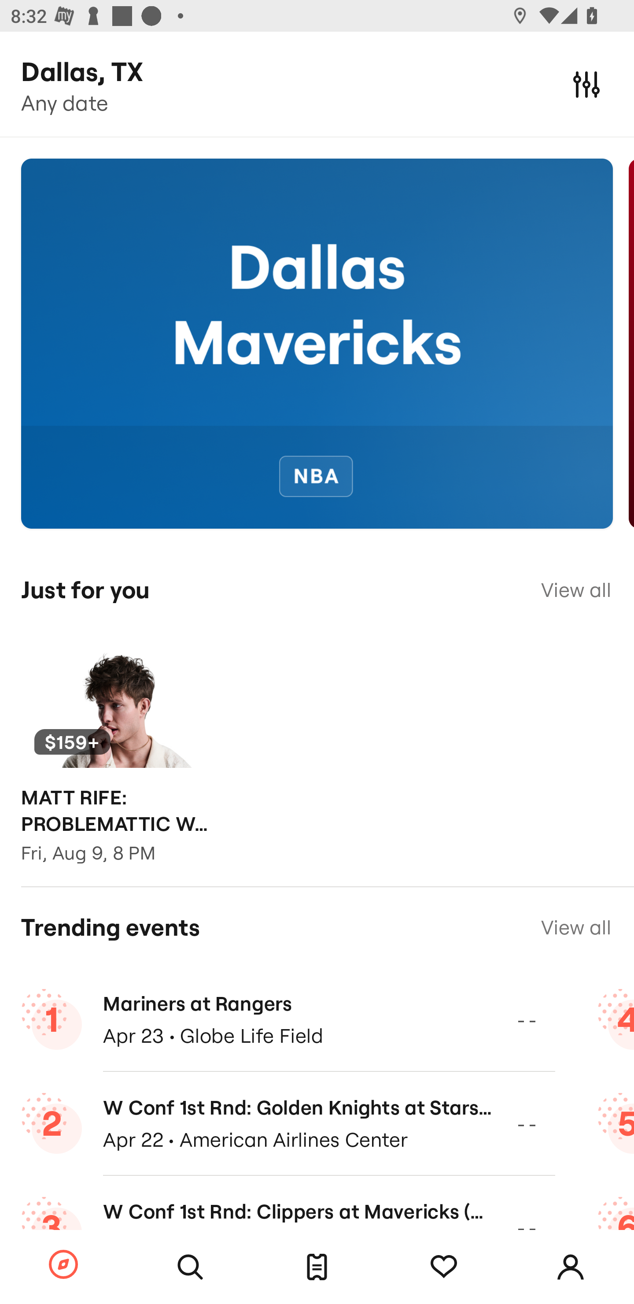  I want to click on Search, so click(190, 1267).